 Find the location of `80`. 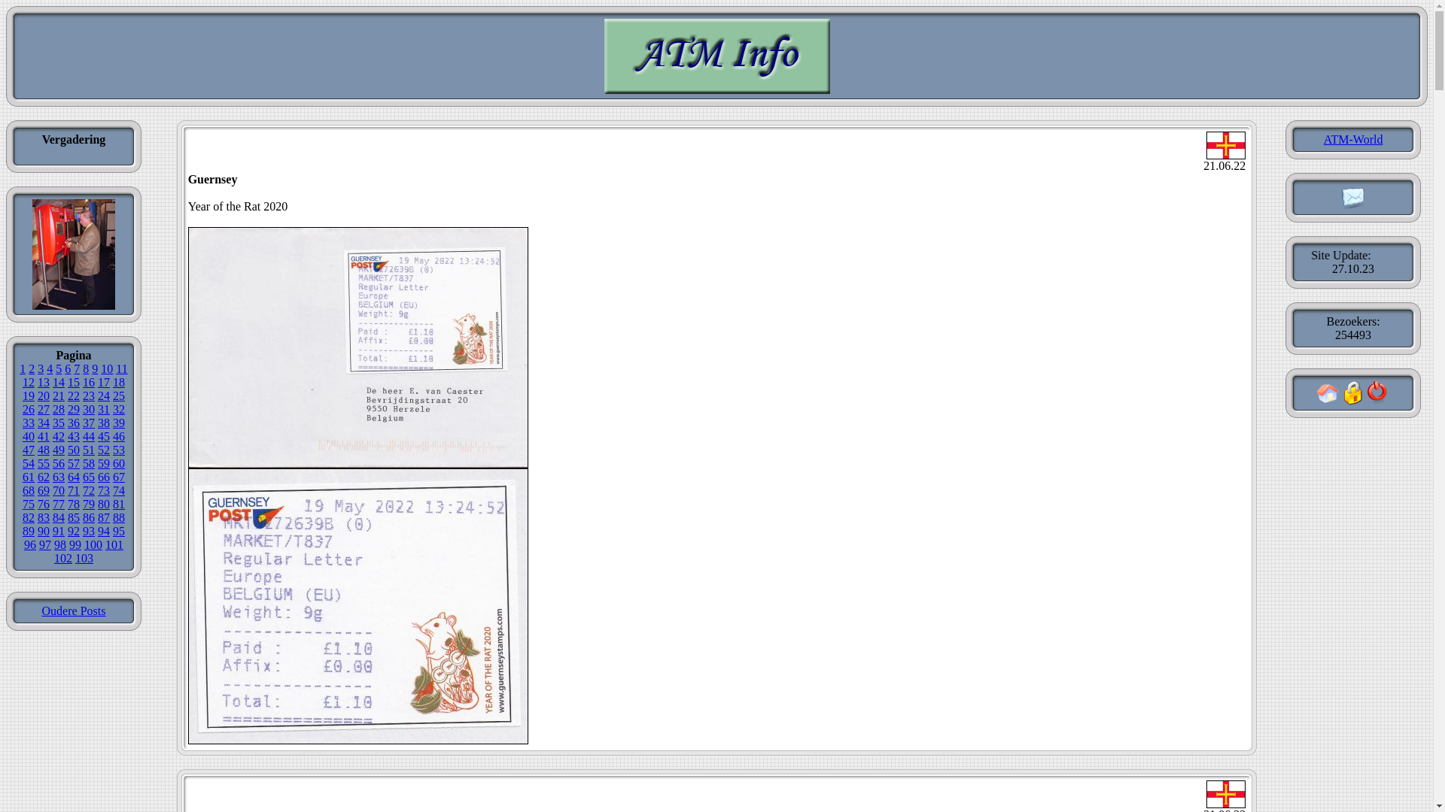

80 is located at coordinates (104, 504).